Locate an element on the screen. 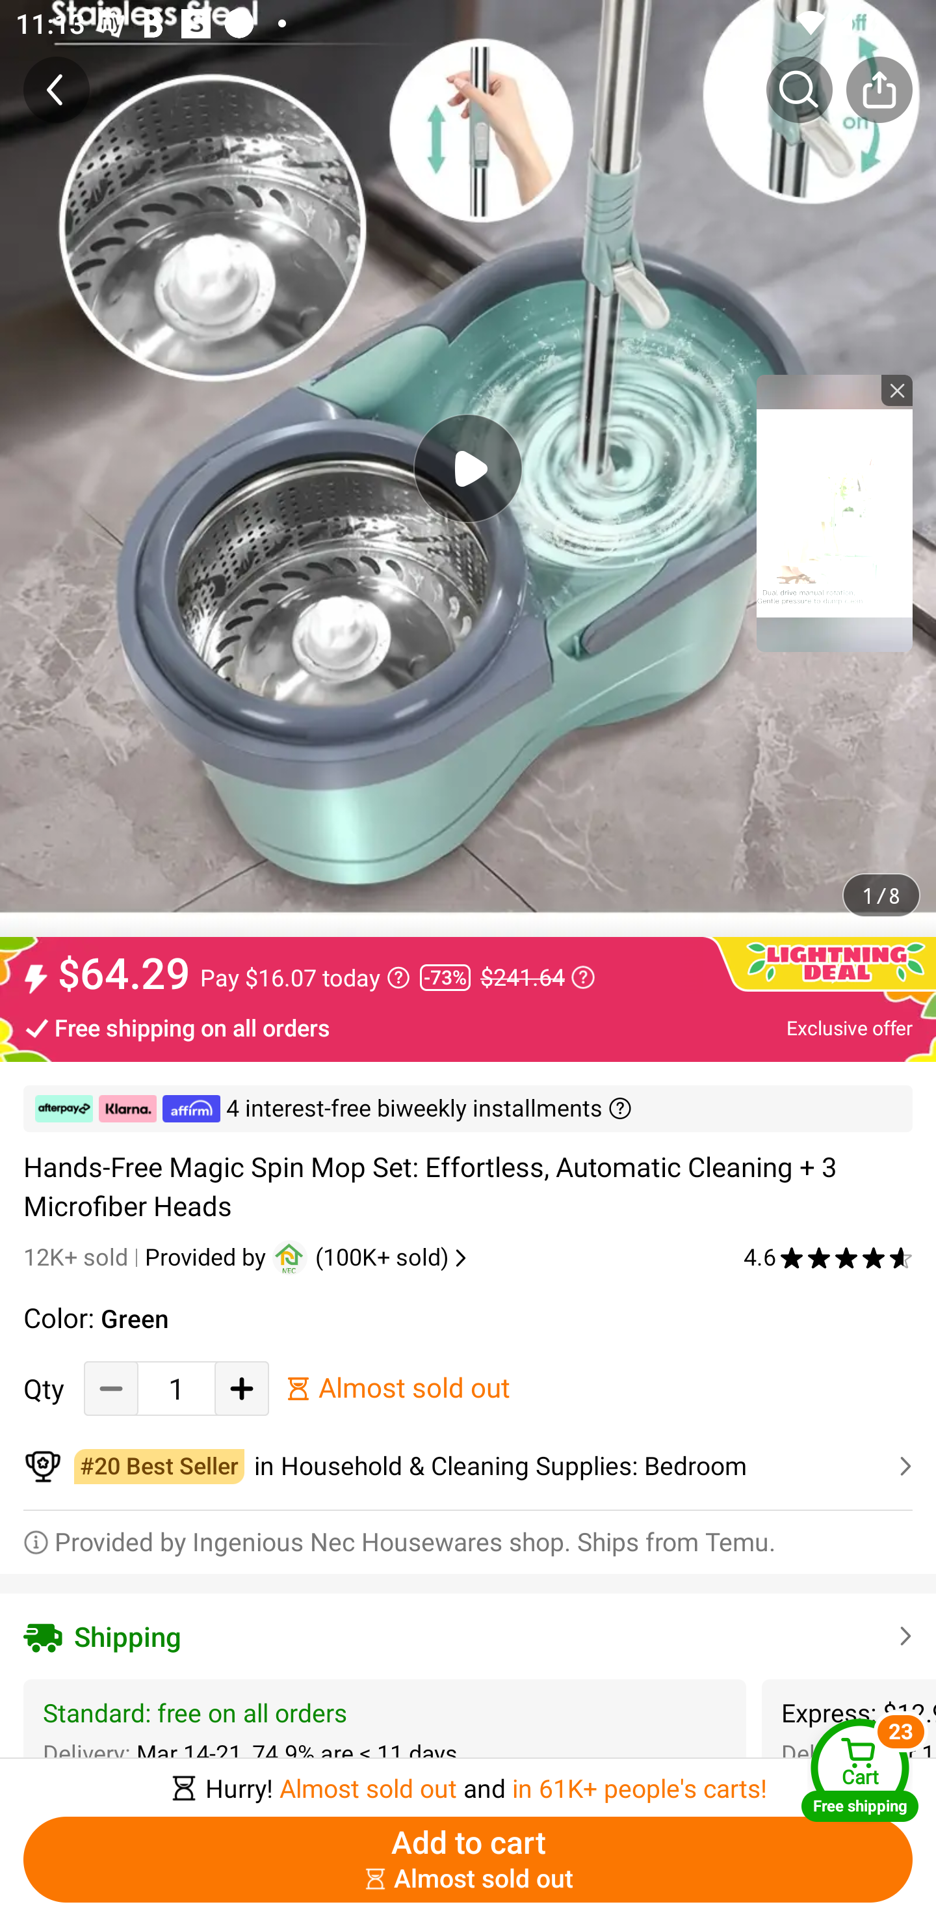 This screenshot has width=936, height=1926. Add Quantity button is located at coordinates (242, 1389).